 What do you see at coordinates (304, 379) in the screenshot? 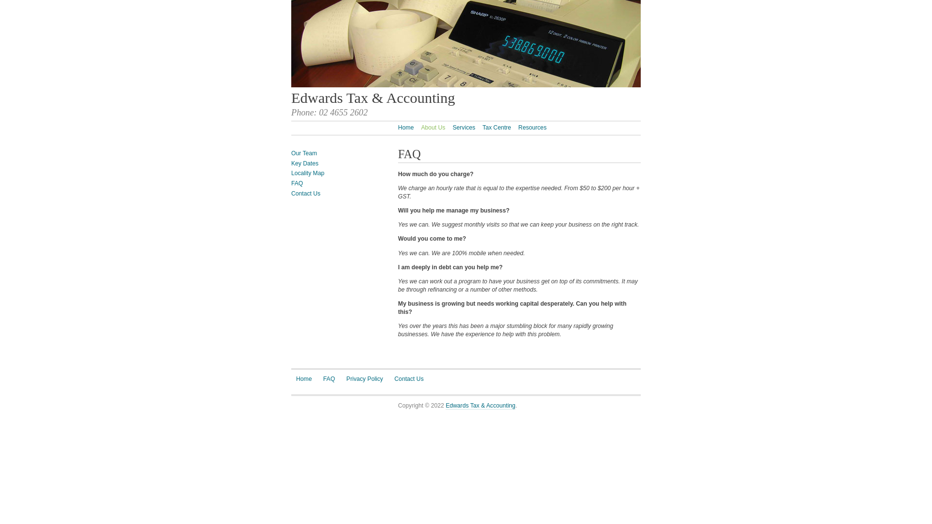
I see `Home` at bounding box center [304, 379].